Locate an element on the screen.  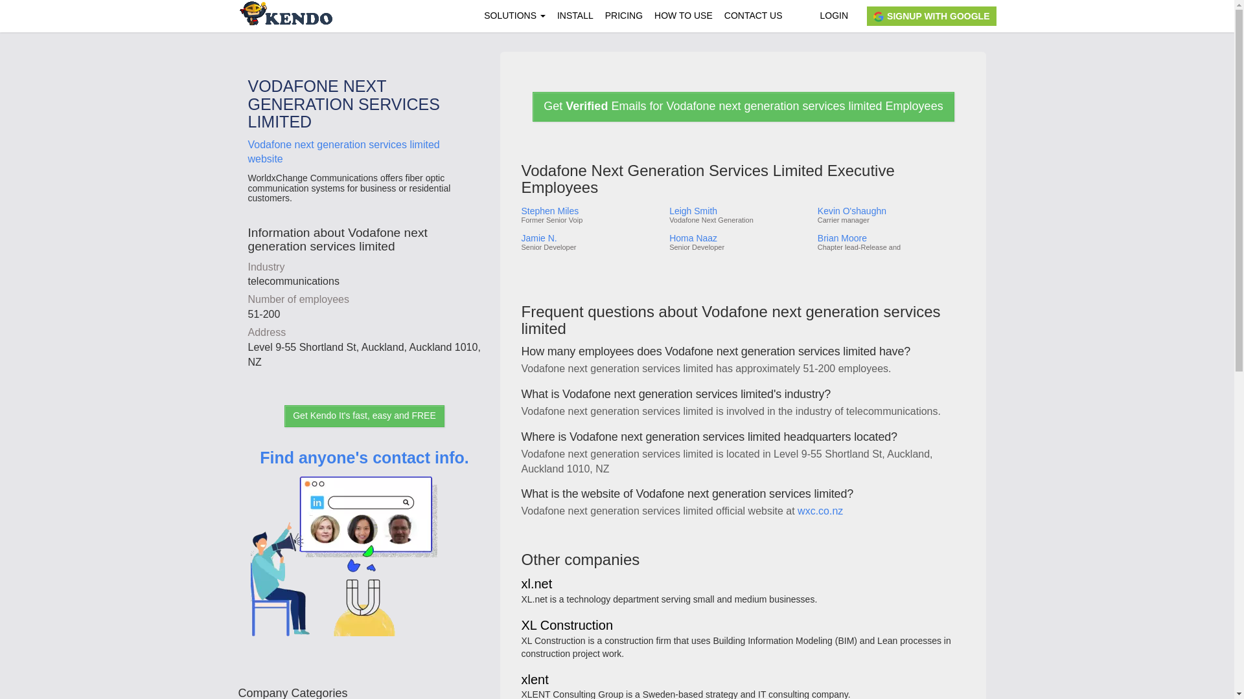
SOLUTIONS is located at coordinates (514, 16).